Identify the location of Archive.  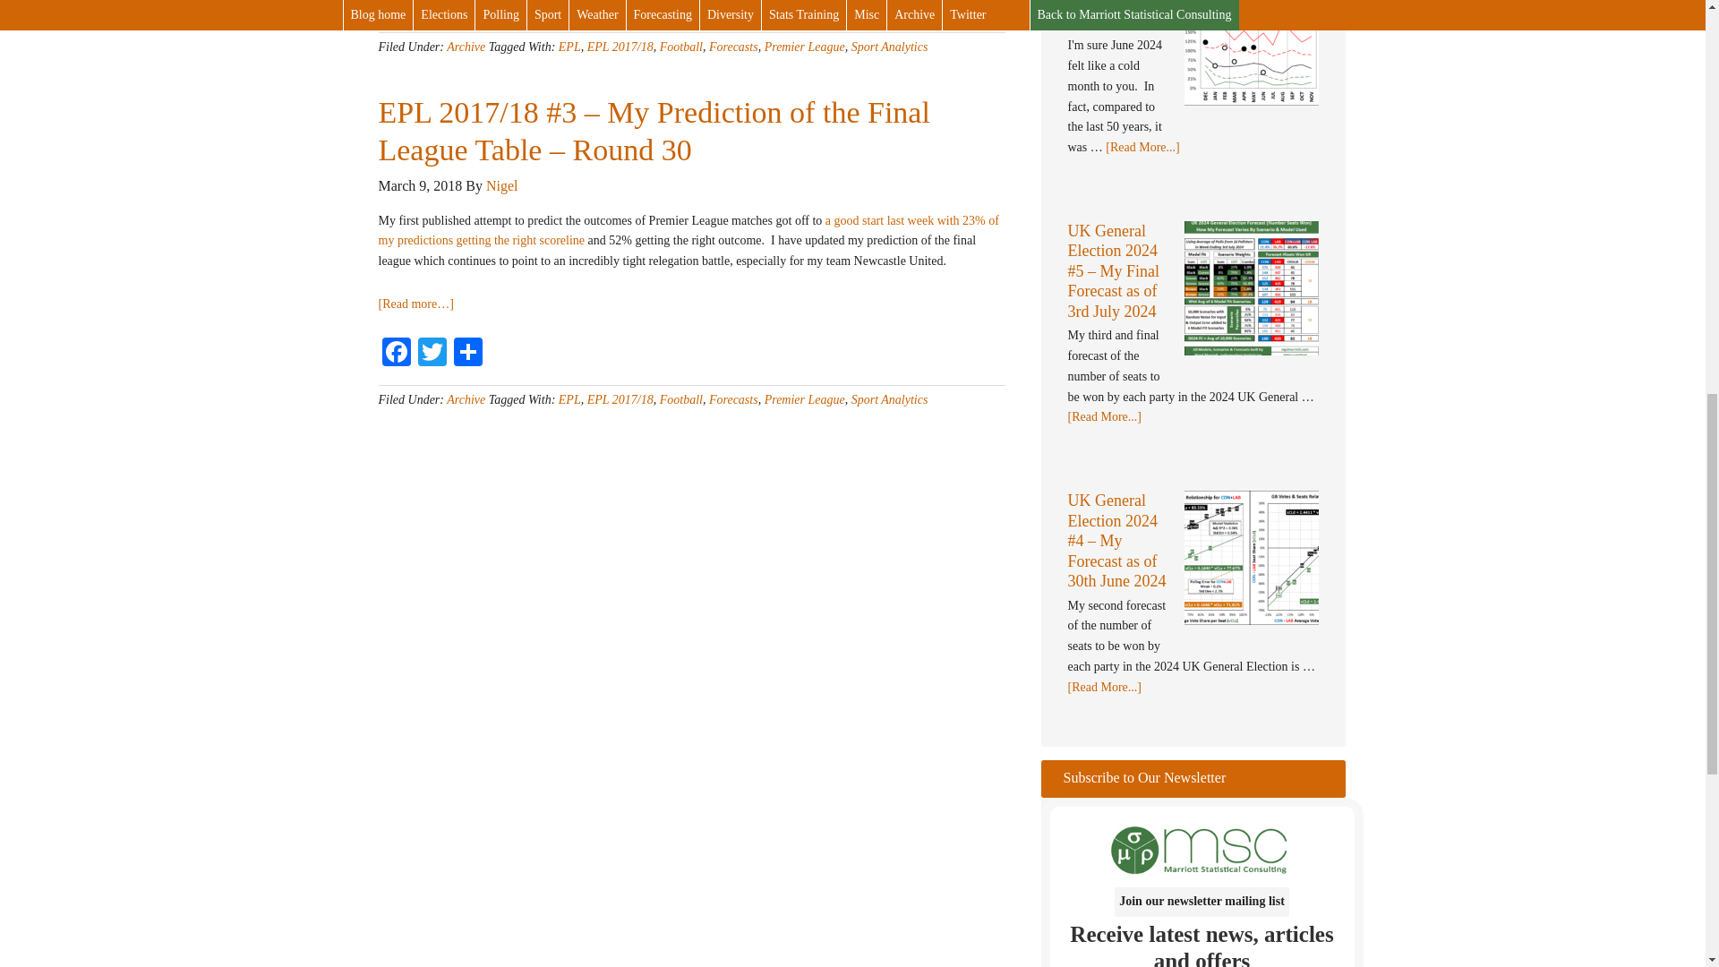
(466, 47).